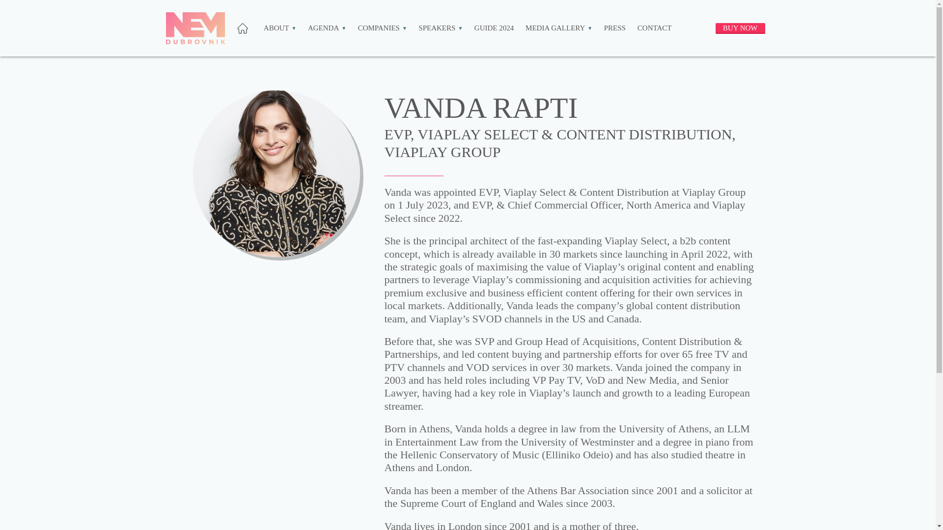  Describe the element at coordinates (740, 28) in the screenshot. I see `BUY NOW` at that location.